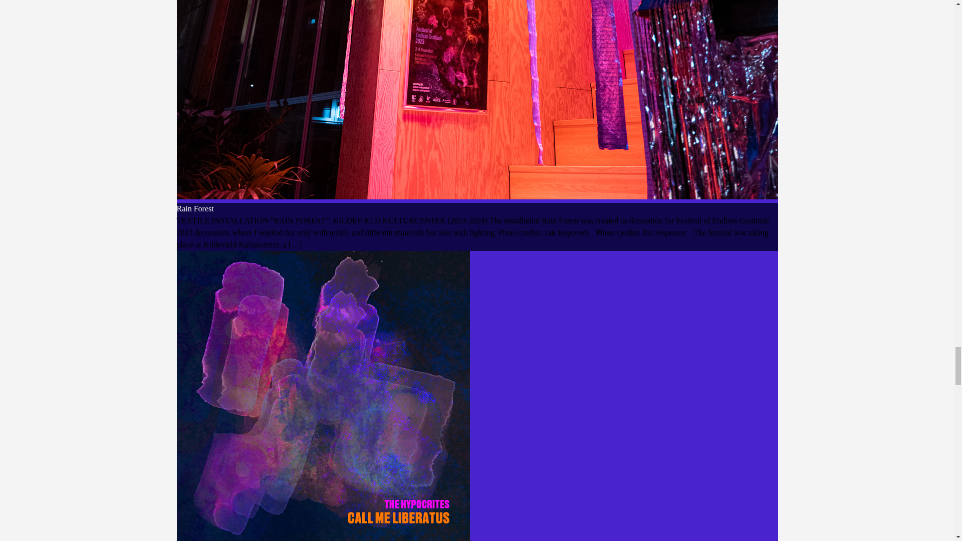  What do you see at coordinates (194, 208) in the screenshot?
I see `Rain Forest` at bounding box center [194, 208].